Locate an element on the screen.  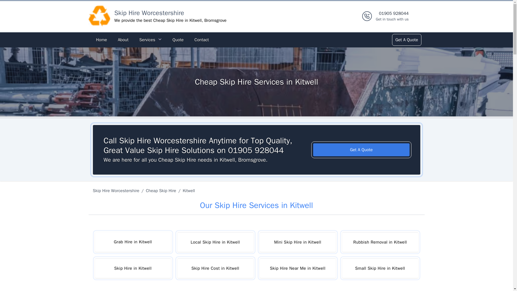
Skip Hire Worcestershire is located at coordinates (149, 13).